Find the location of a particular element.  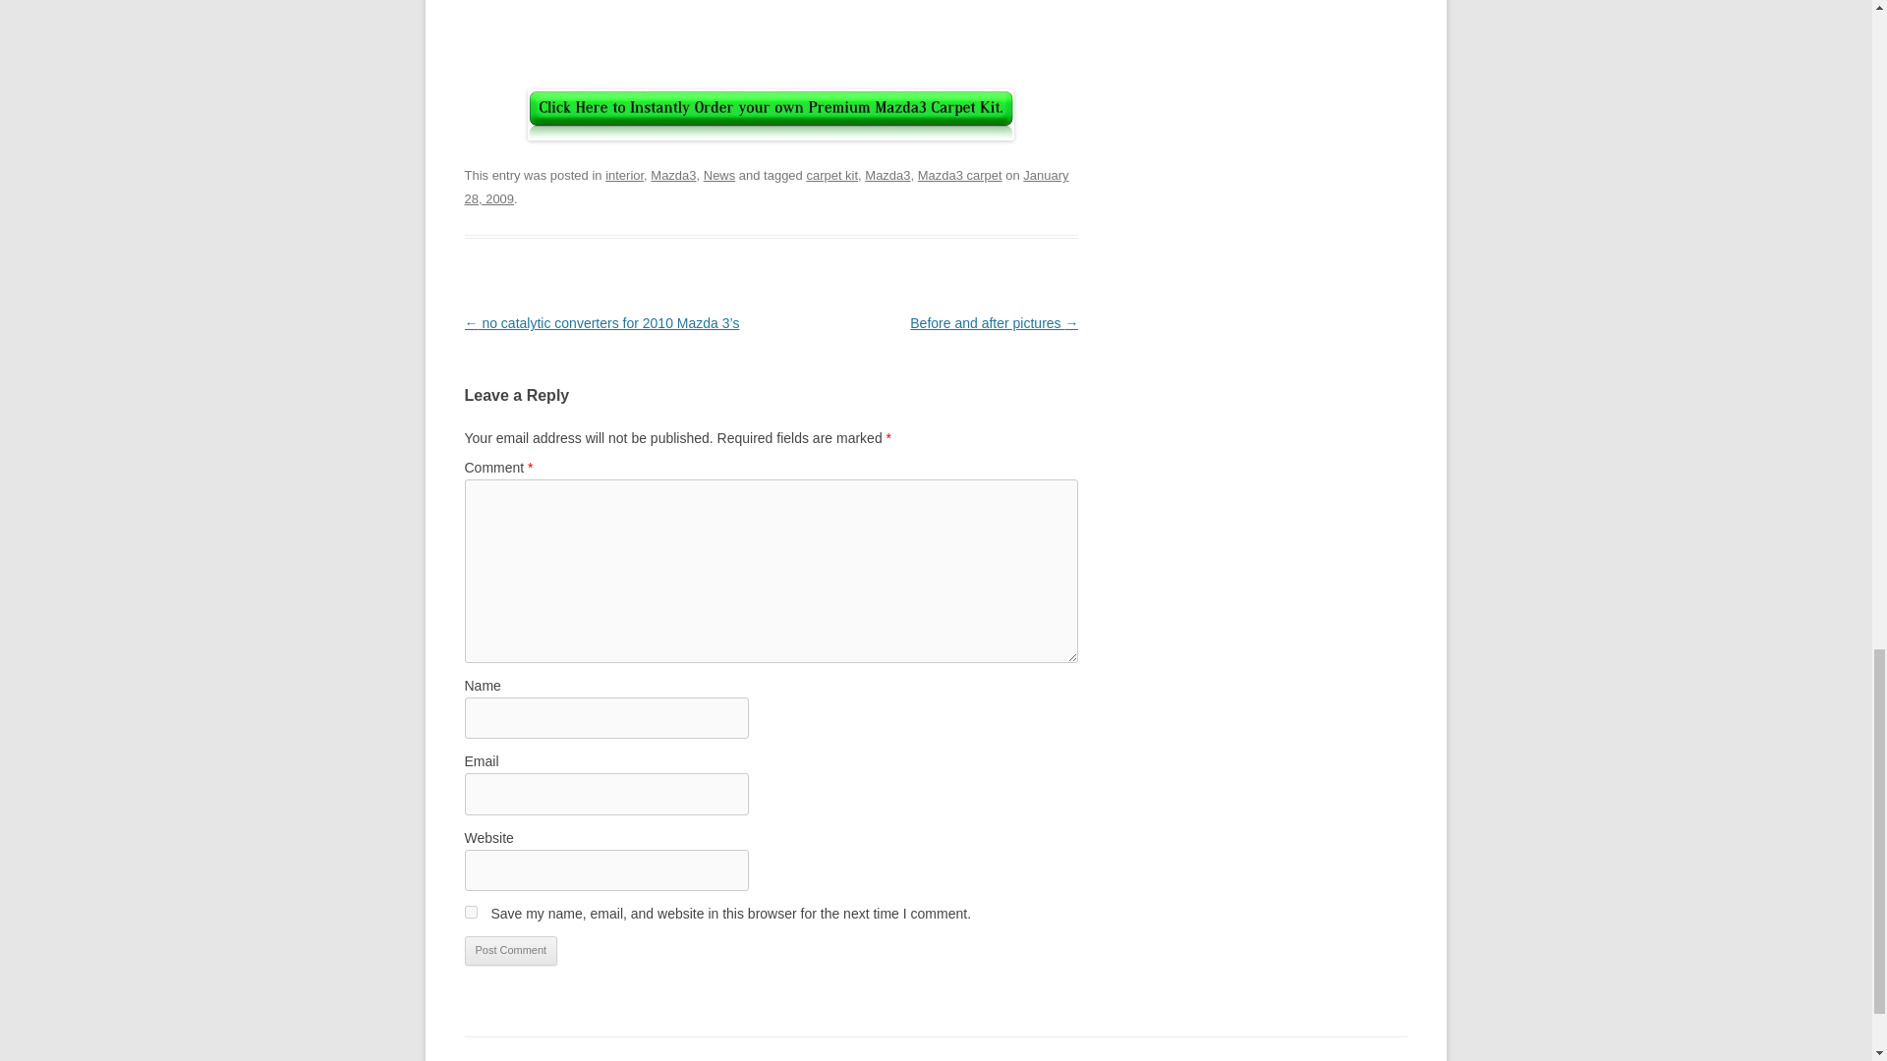

yes is located at coordinates (470, 912).